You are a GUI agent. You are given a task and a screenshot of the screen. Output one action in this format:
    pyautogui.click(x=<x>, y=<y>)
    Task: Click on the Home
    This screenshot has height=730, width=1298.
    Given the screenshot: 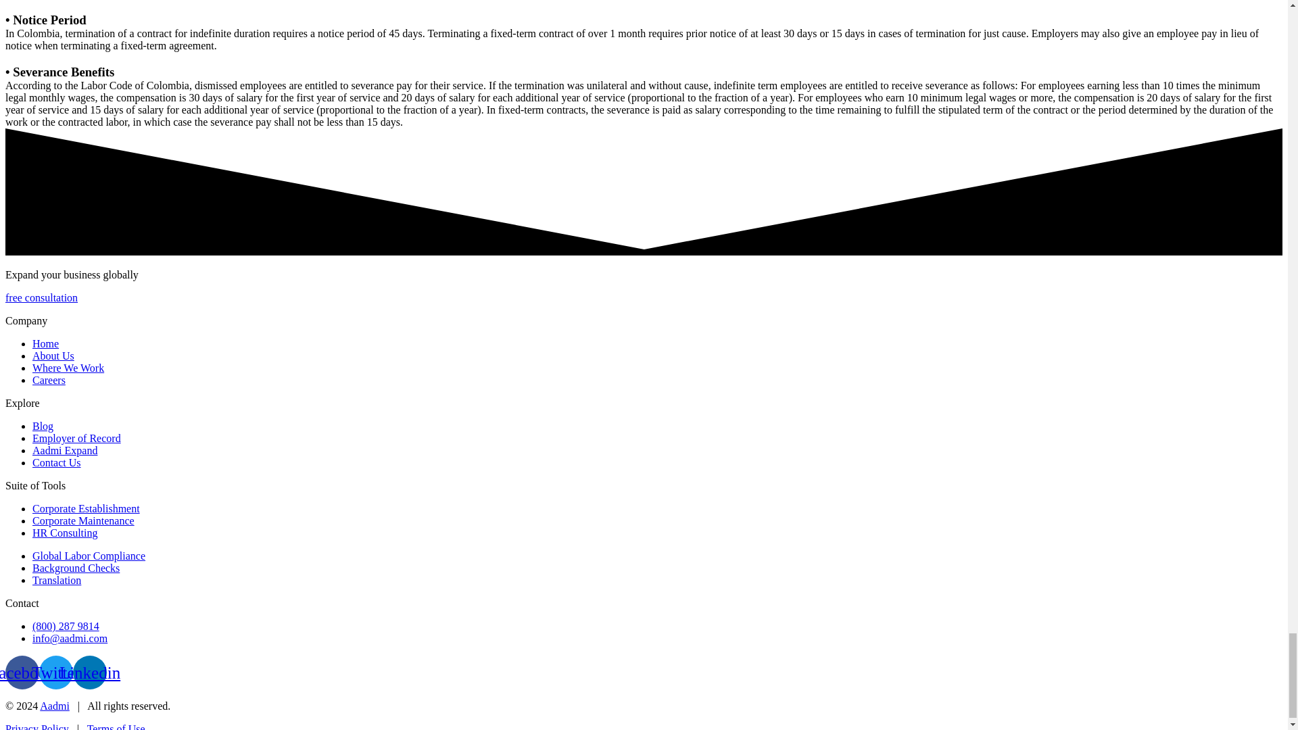 What is the action you would take?
    pyautogui.click(x=45, y=343)
    